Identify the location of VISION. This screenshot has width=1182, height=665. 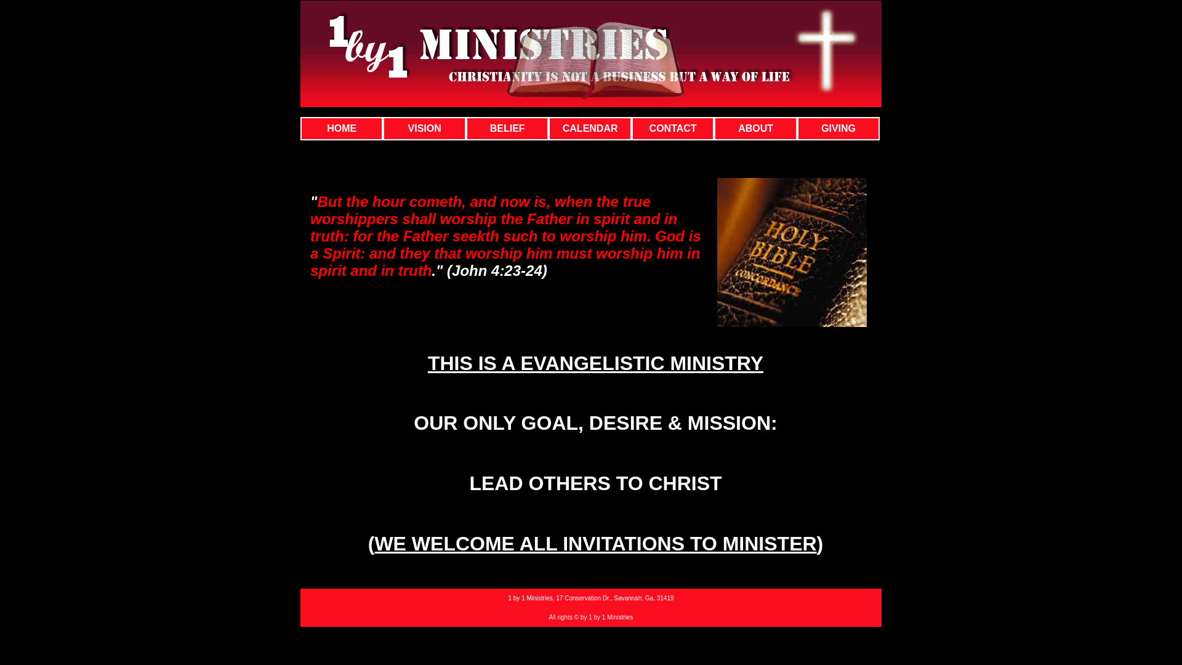
(424, 129).